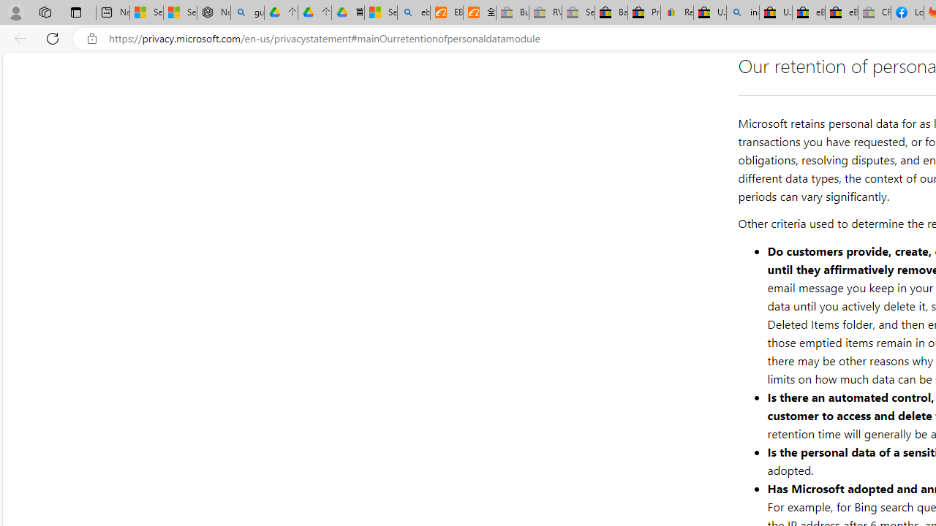  What do you see at coordinates (512, 13) in the screenshot?
I see `Buy Auto Parts & Accessories | eBay - Sleeping` at bounding box center [512, 13].